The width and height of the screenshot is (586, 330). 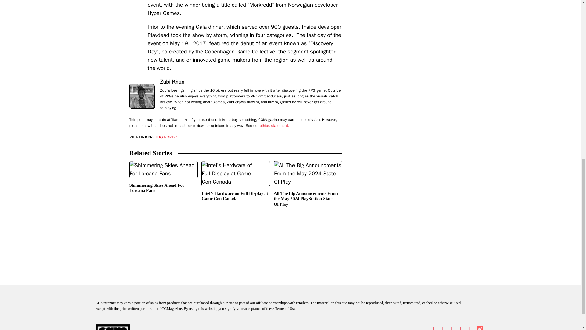 What do you see at coordinates (451, 327) in the screenshot?
I see `Instagram Profile` at bounding box center [451, 327].